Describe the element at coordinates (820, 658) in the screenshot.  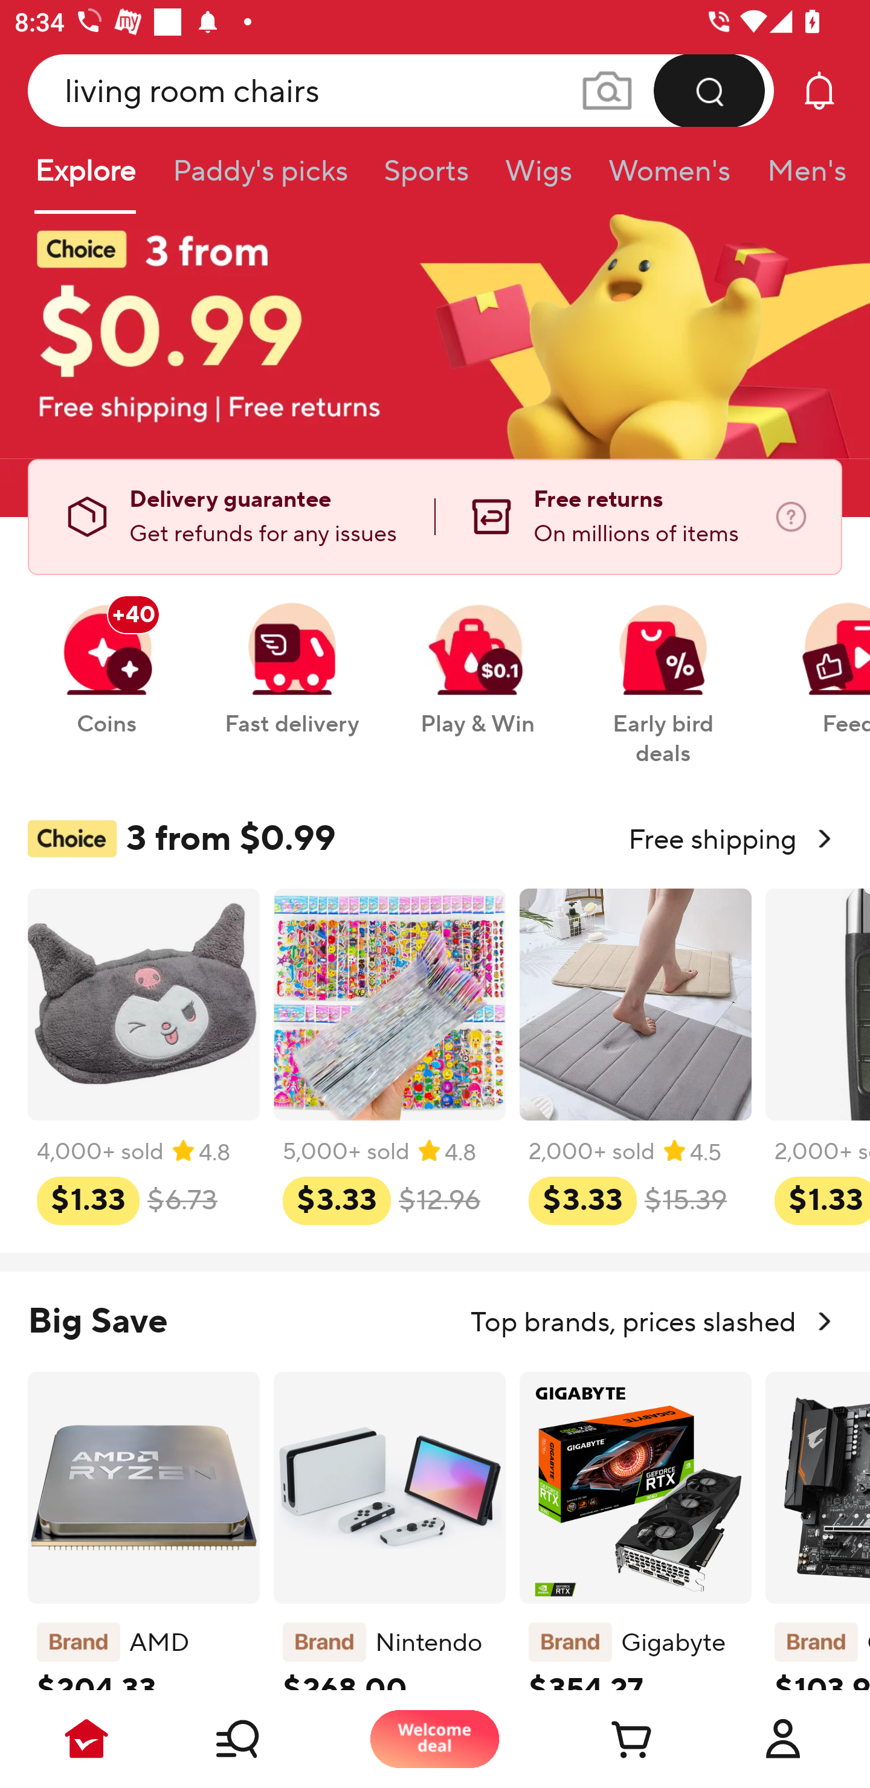
I see `Feedbutton Feed` at that location.